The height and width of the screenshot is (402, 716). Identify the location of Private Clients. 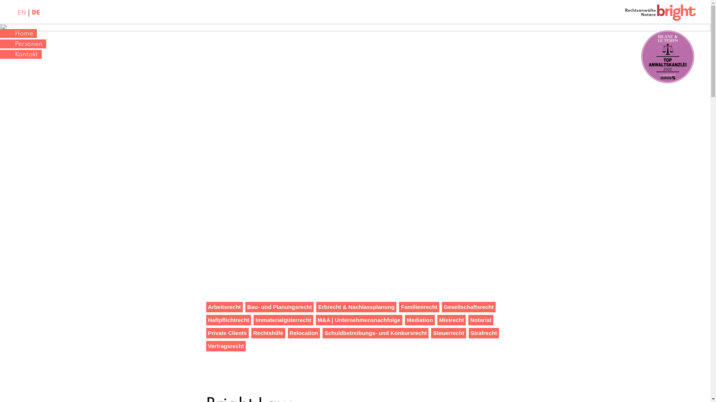
(227, 333).